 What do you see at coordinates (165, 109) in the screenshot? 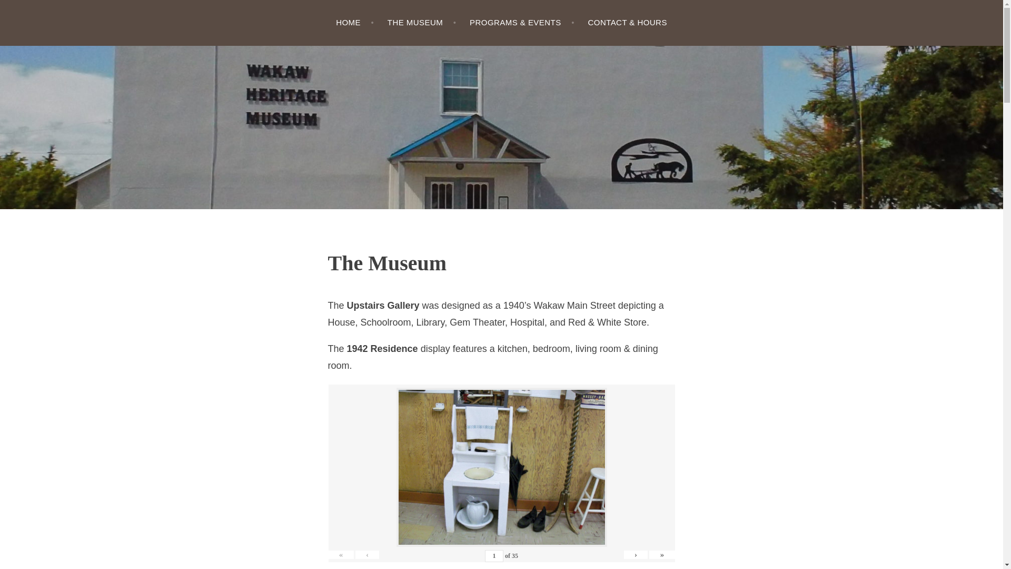
I see `WAKAW HERITAGE MUSEUM` at bounding box center [165, 109].